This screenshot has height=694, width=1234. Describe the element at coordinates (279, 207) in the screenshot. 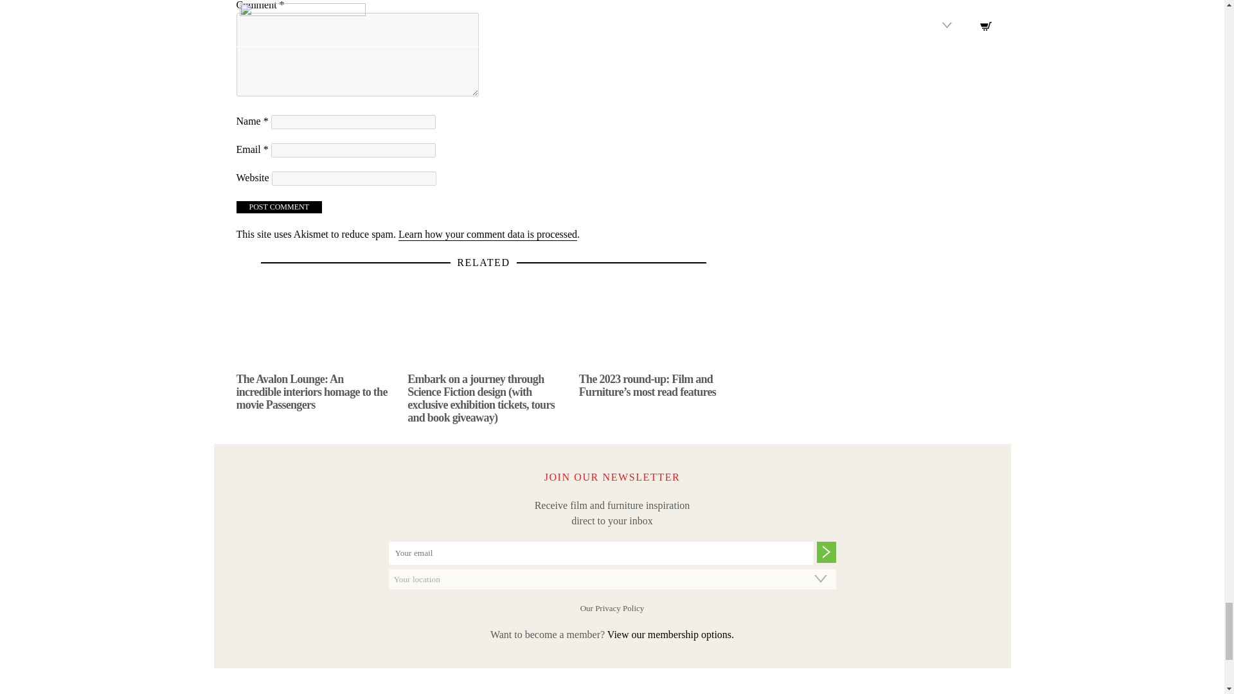

I see `Post Comment` at that location.